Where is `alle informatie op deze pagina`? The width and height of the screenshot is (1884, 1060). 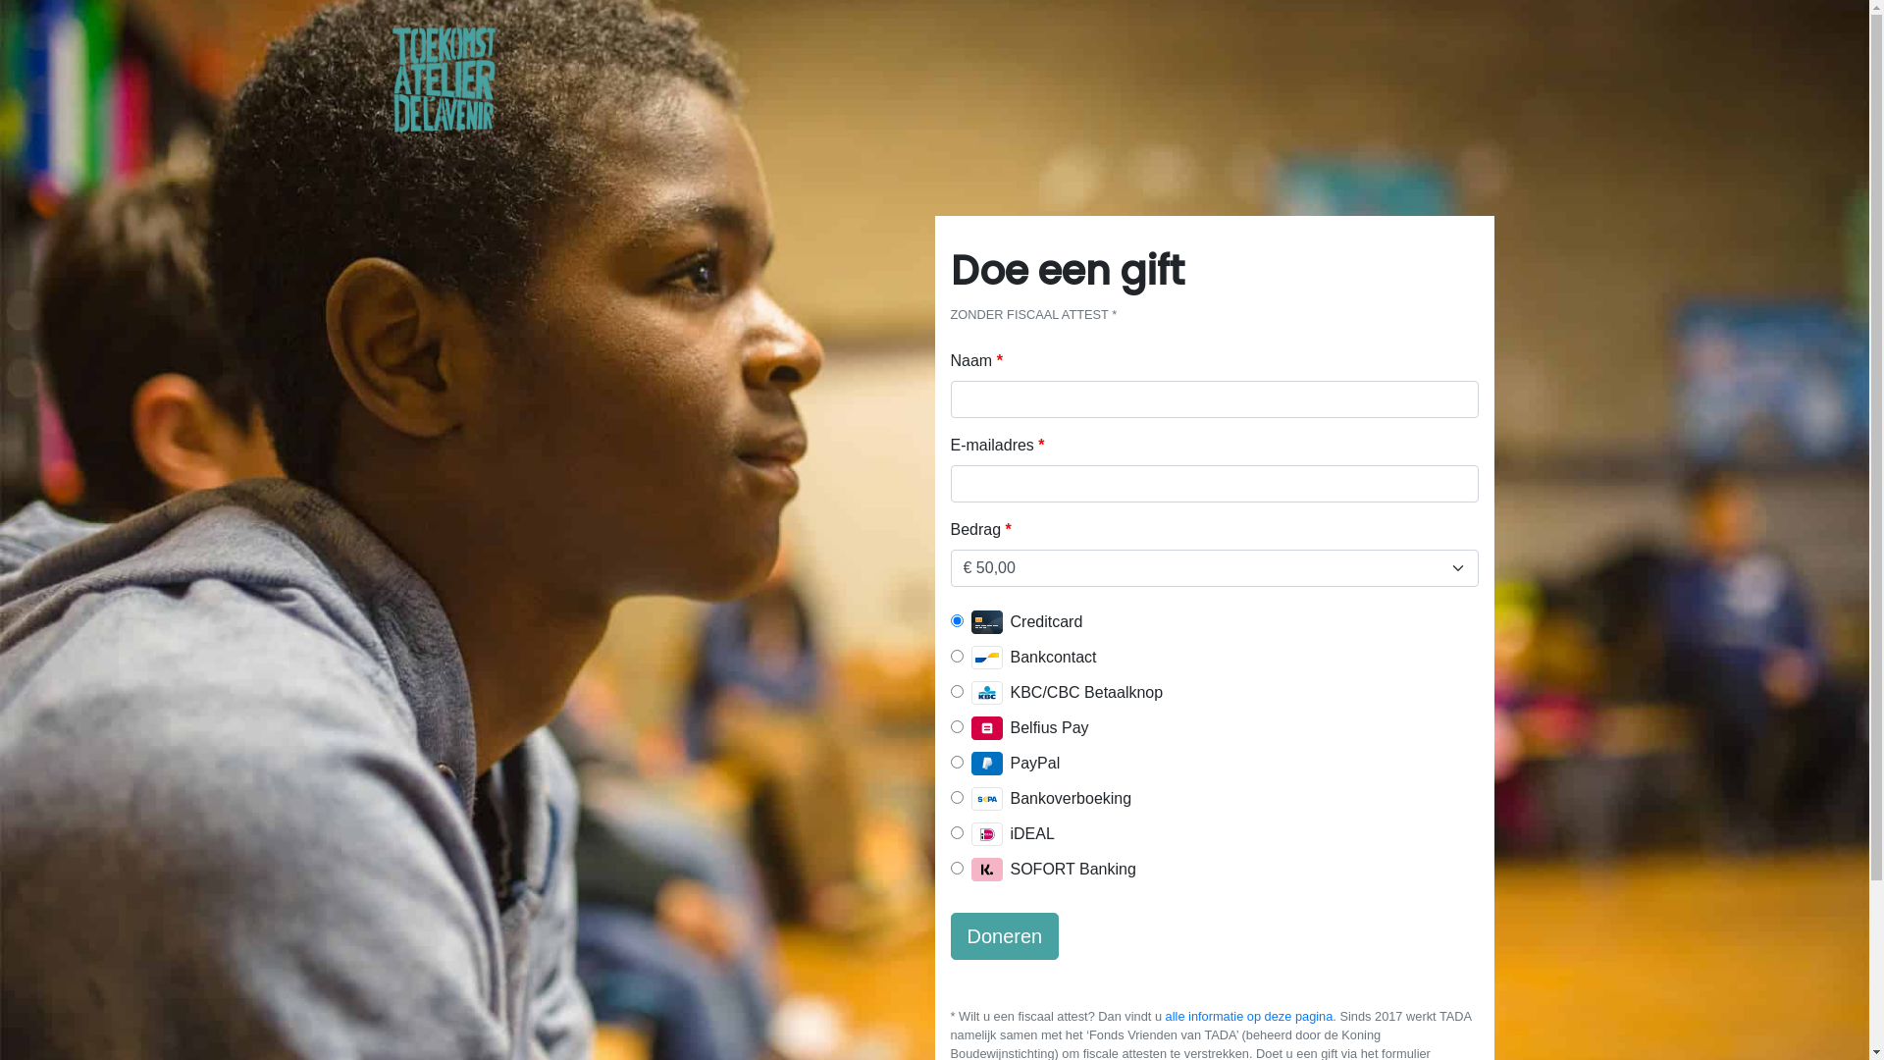 alle informatie op deze pagina is located at coordinates (1250, 1017).